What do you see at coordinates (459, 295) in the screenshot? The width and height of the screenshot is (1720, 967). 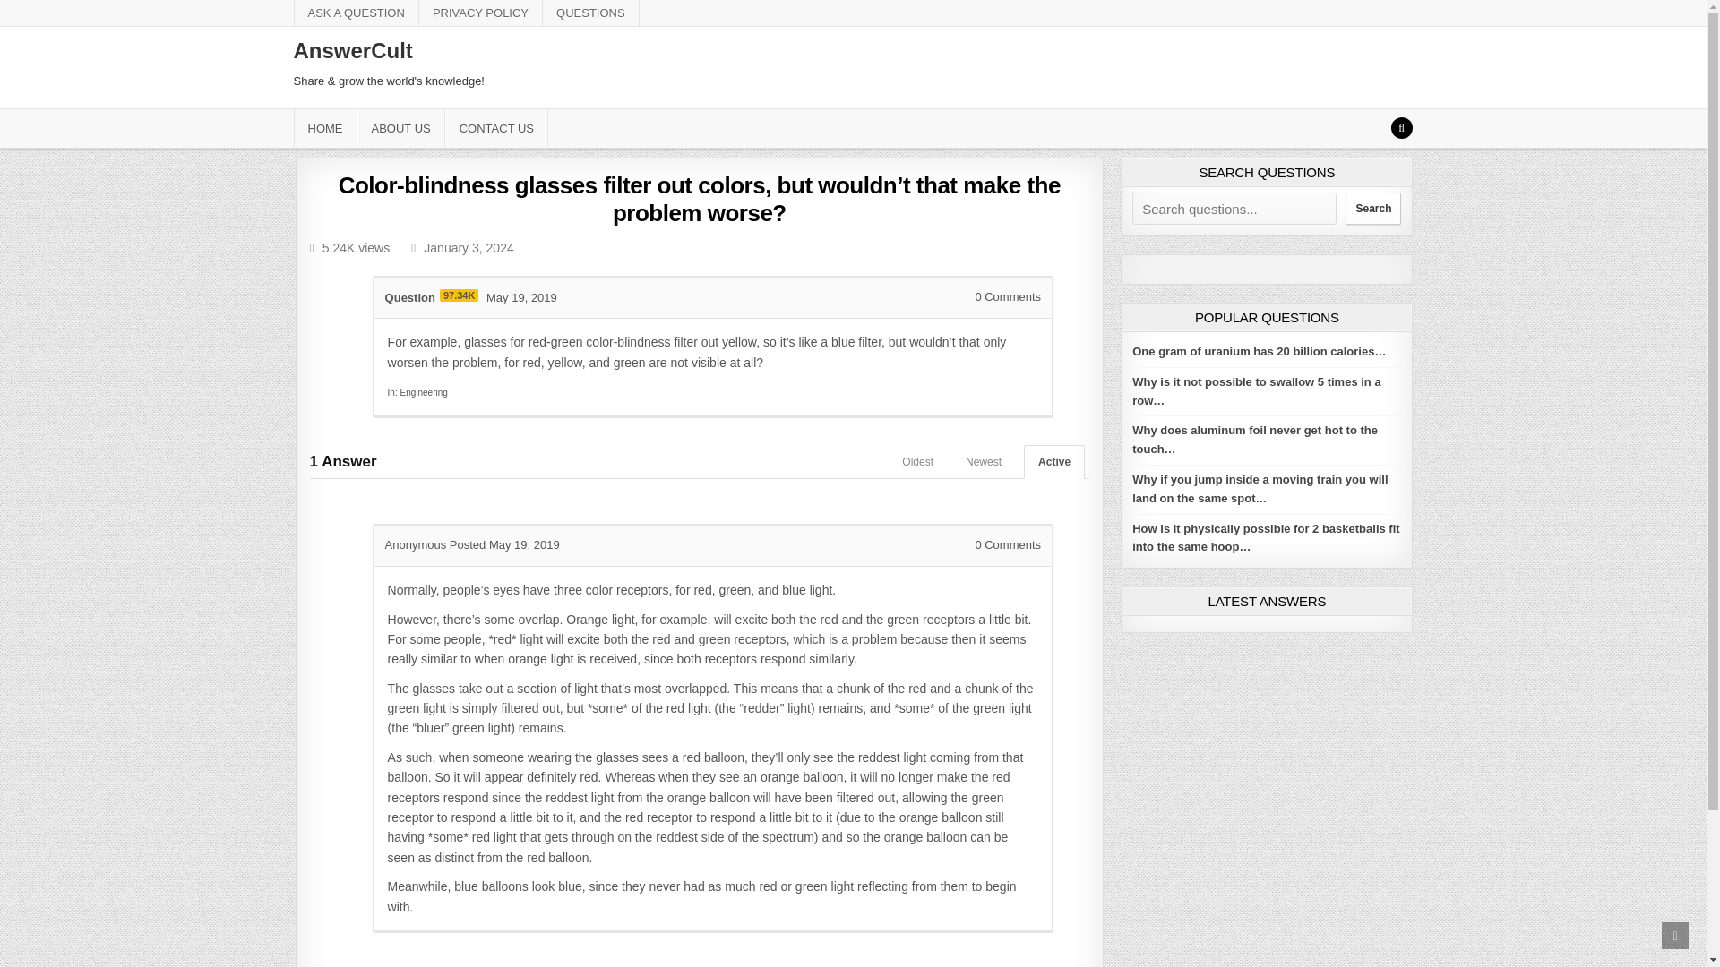 I see `Reputation` at bounding box center [459, 295].